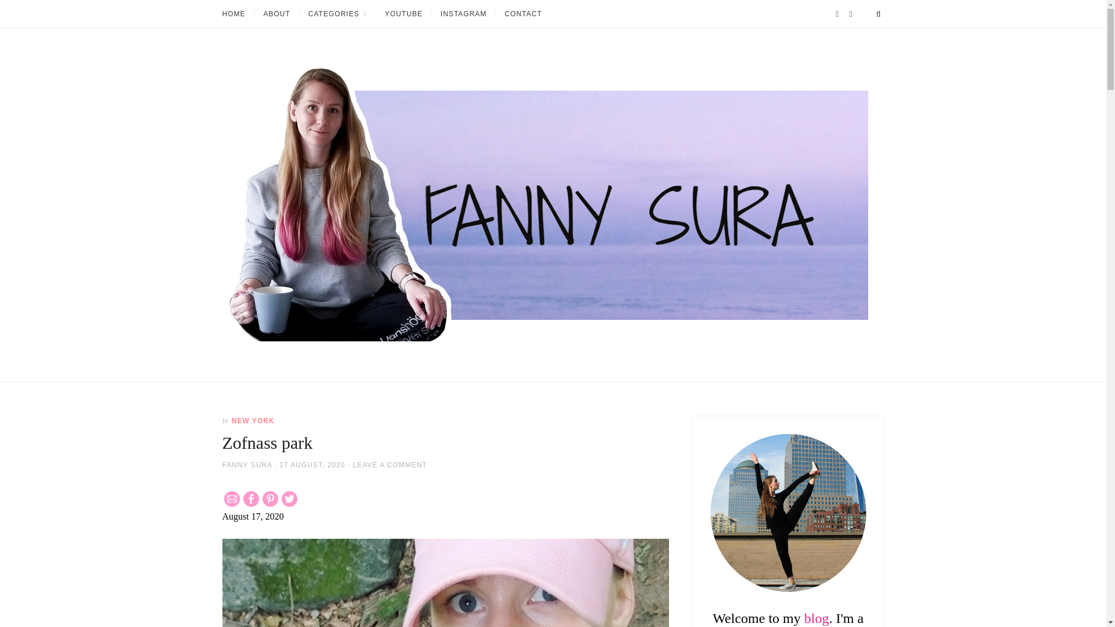 Image resolution: width=1115 pixels, height=627 pixels. Describe the element at coordinates (289, 499) in the screenshot. I see `Twitter` at that location.